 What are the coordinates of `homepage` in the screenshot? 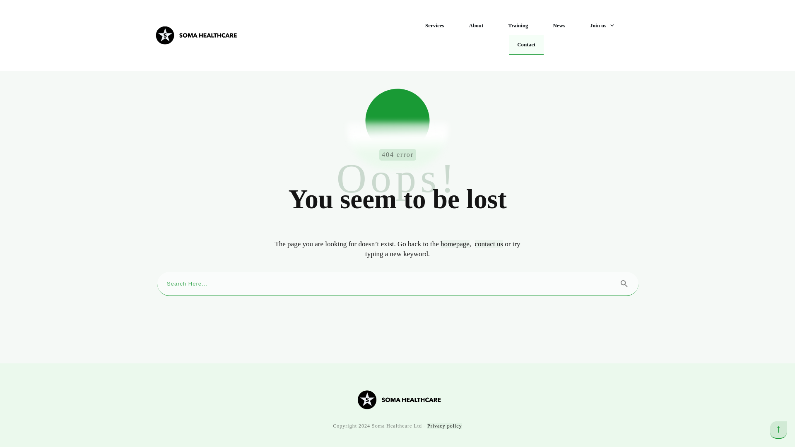 It's located at (455, 244).